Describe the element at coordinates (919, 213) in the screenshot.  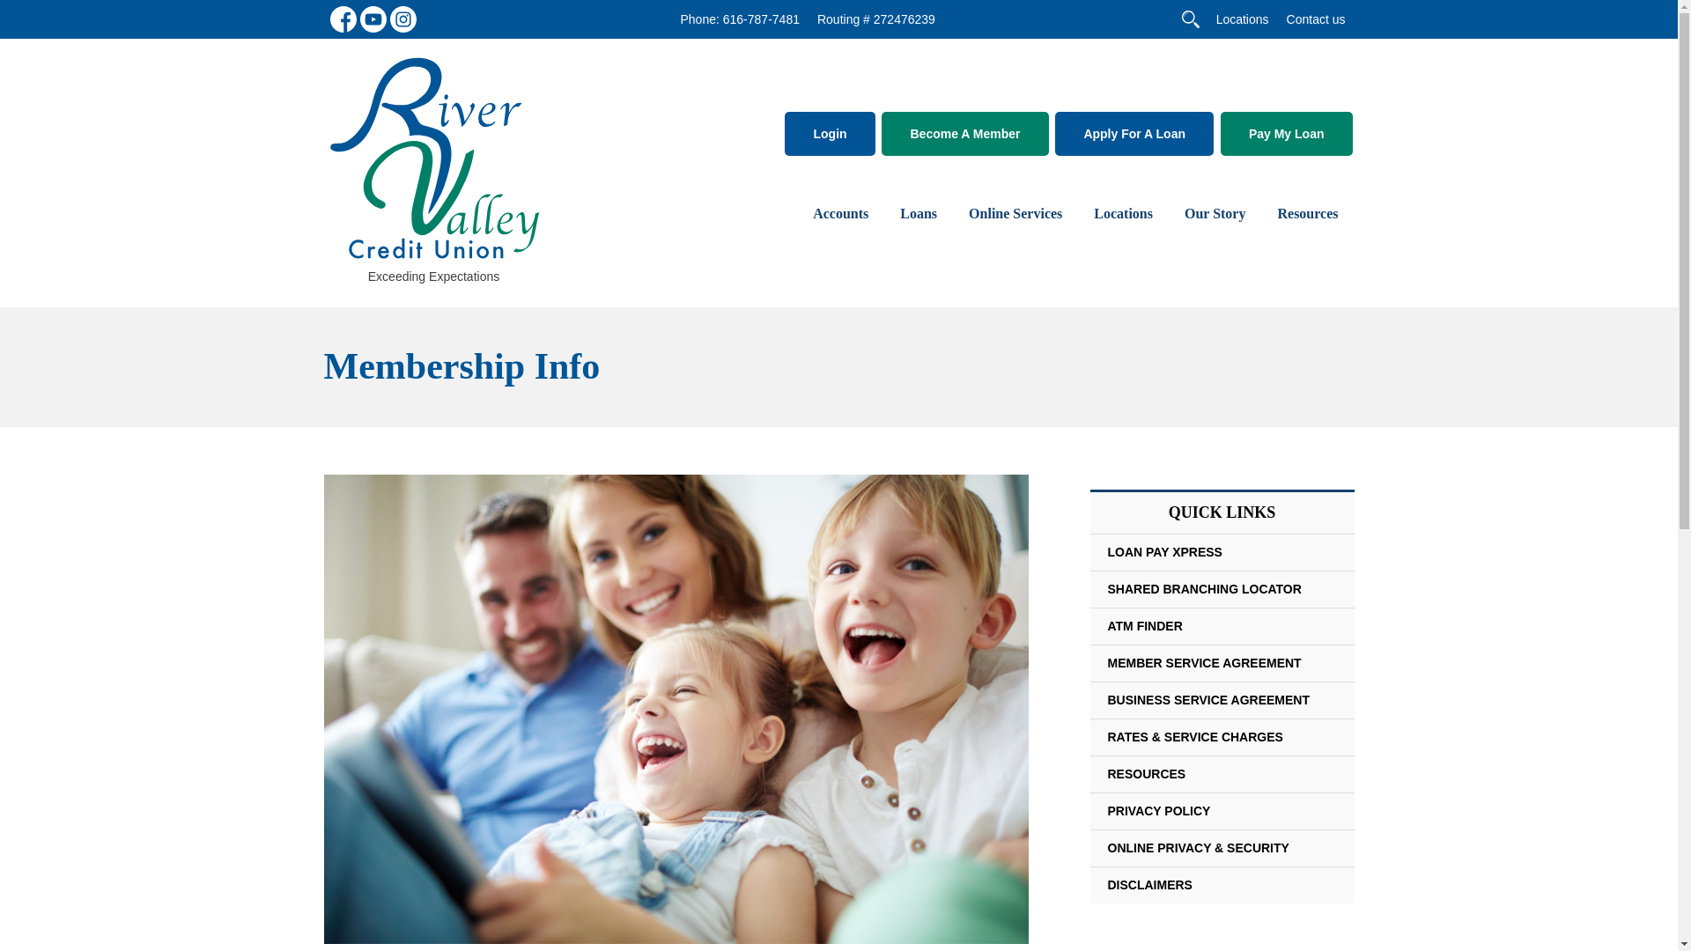
I see `Loans` at that location.